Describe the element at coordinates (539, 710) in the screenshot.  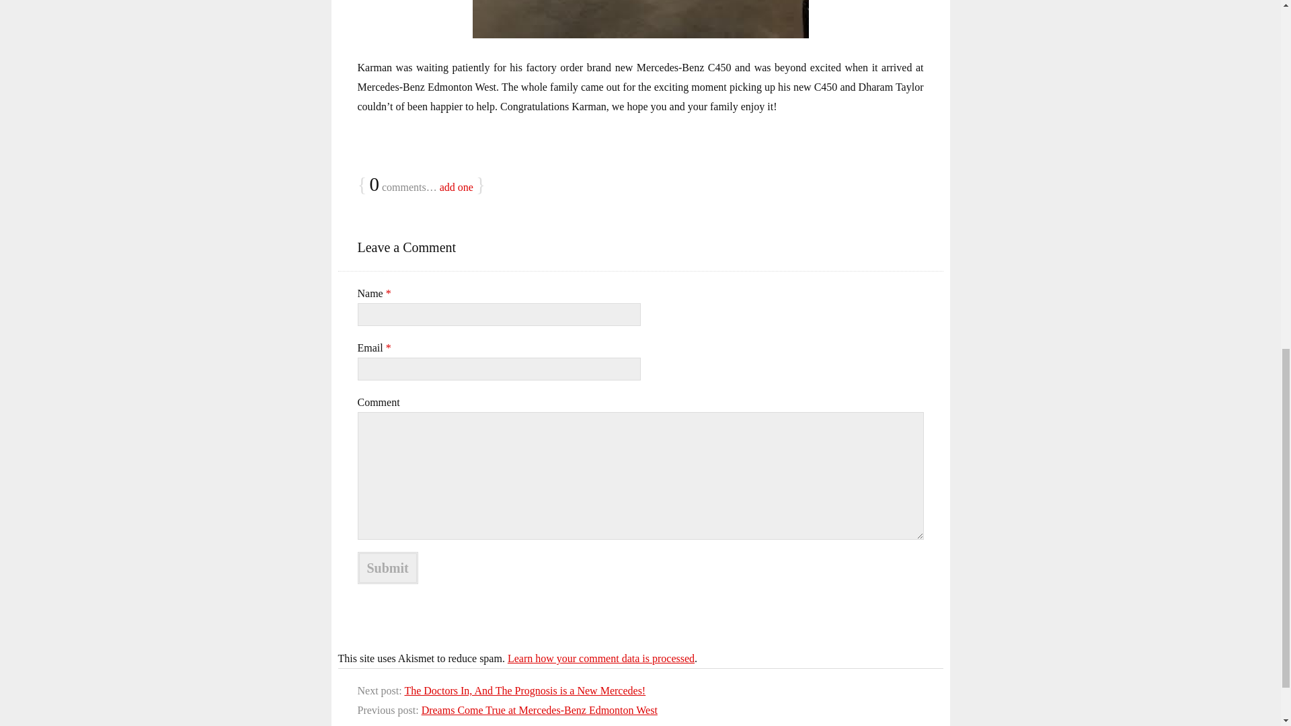
I see `Dreams Come True at Mercedes-Benz Edmonton West` at that location.